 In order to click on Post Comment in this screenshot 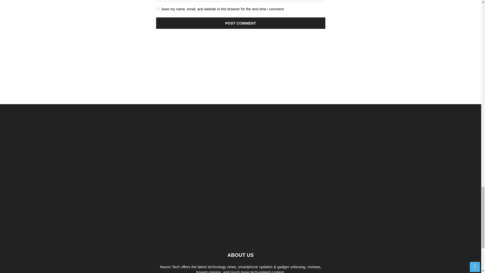, I will do `click(241, 23)`.